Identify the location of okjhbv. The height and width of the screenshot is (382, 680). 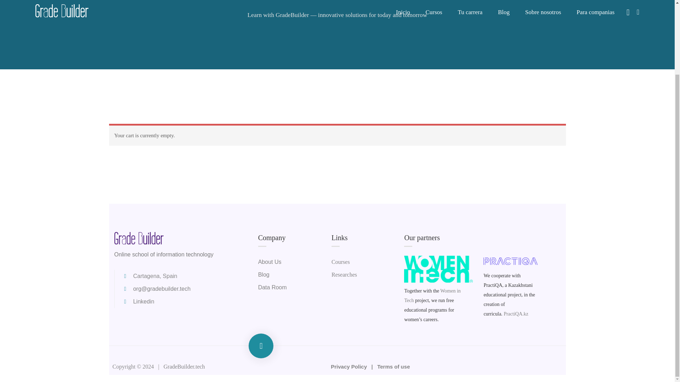
(511, 261).